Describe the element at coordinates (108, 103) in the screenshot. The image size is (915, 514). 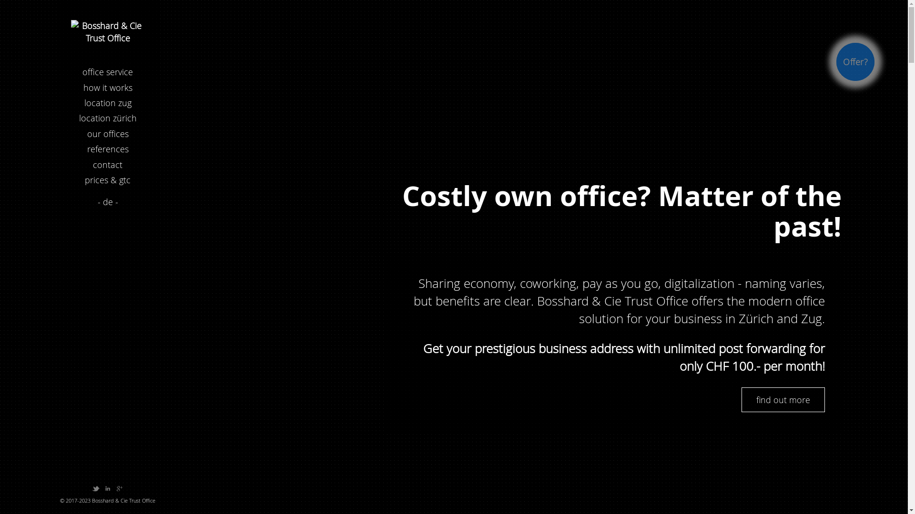
I see `location zug` at that location.